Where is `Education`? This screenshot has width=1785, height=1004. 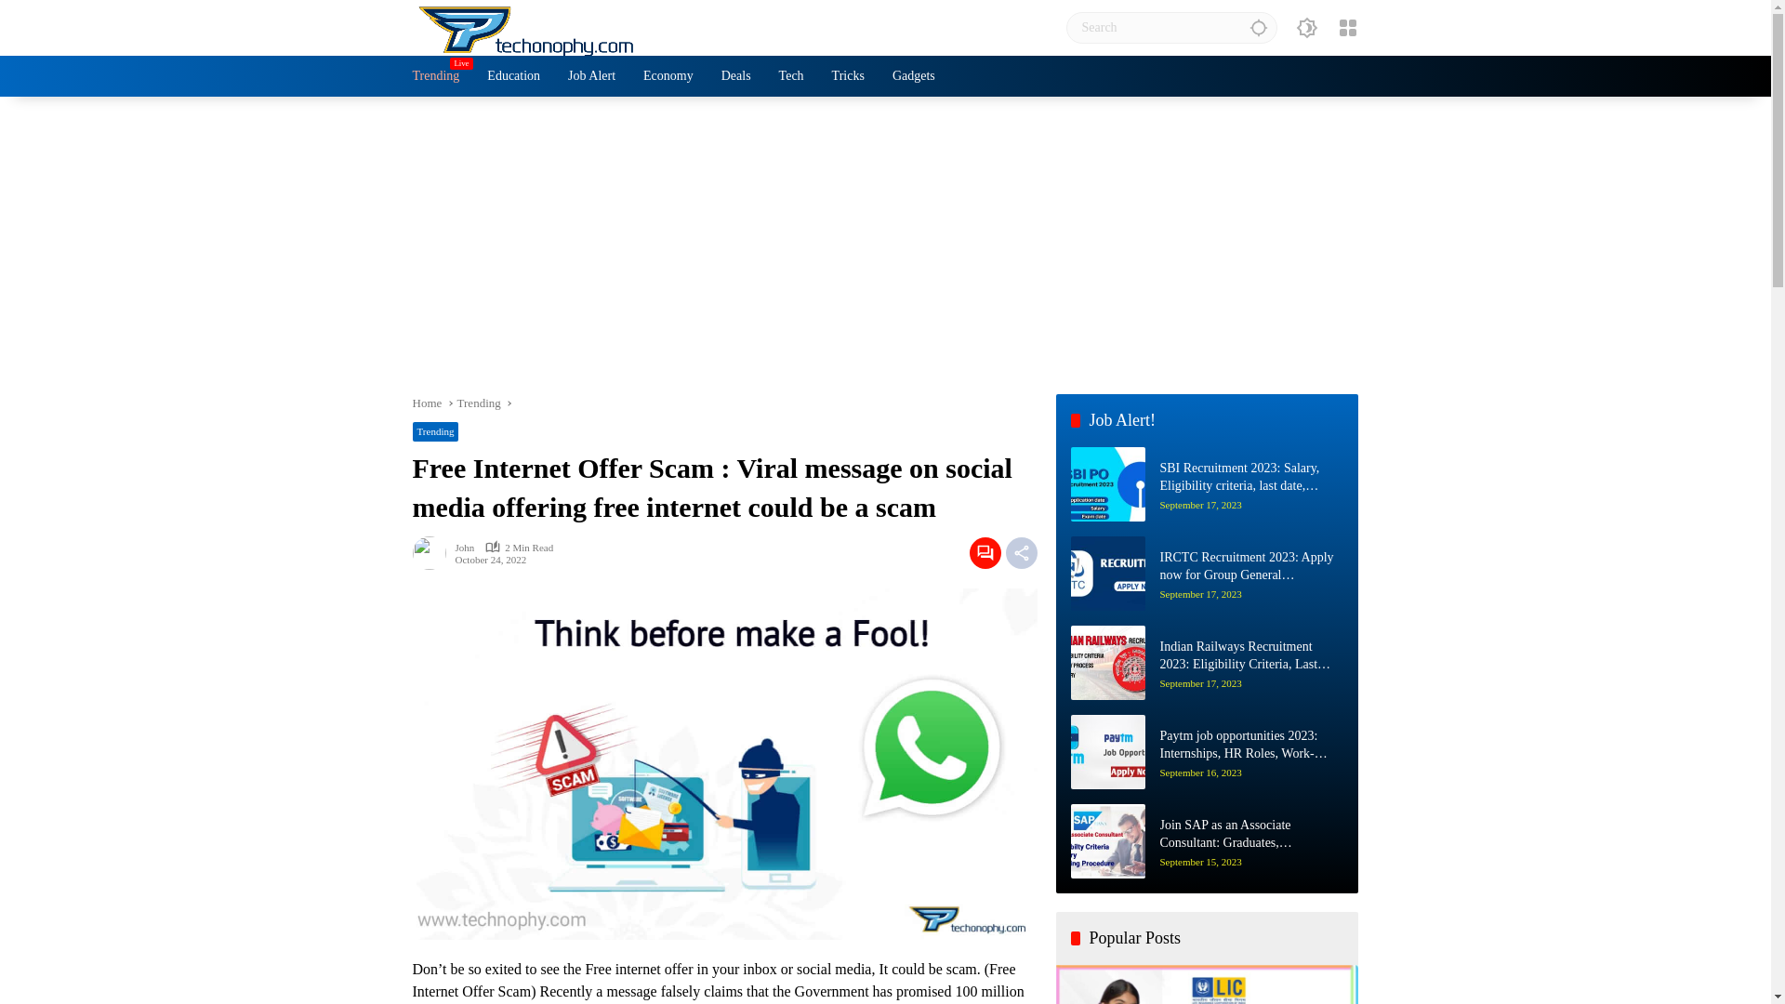 Education is located at coordinates (513, 76).